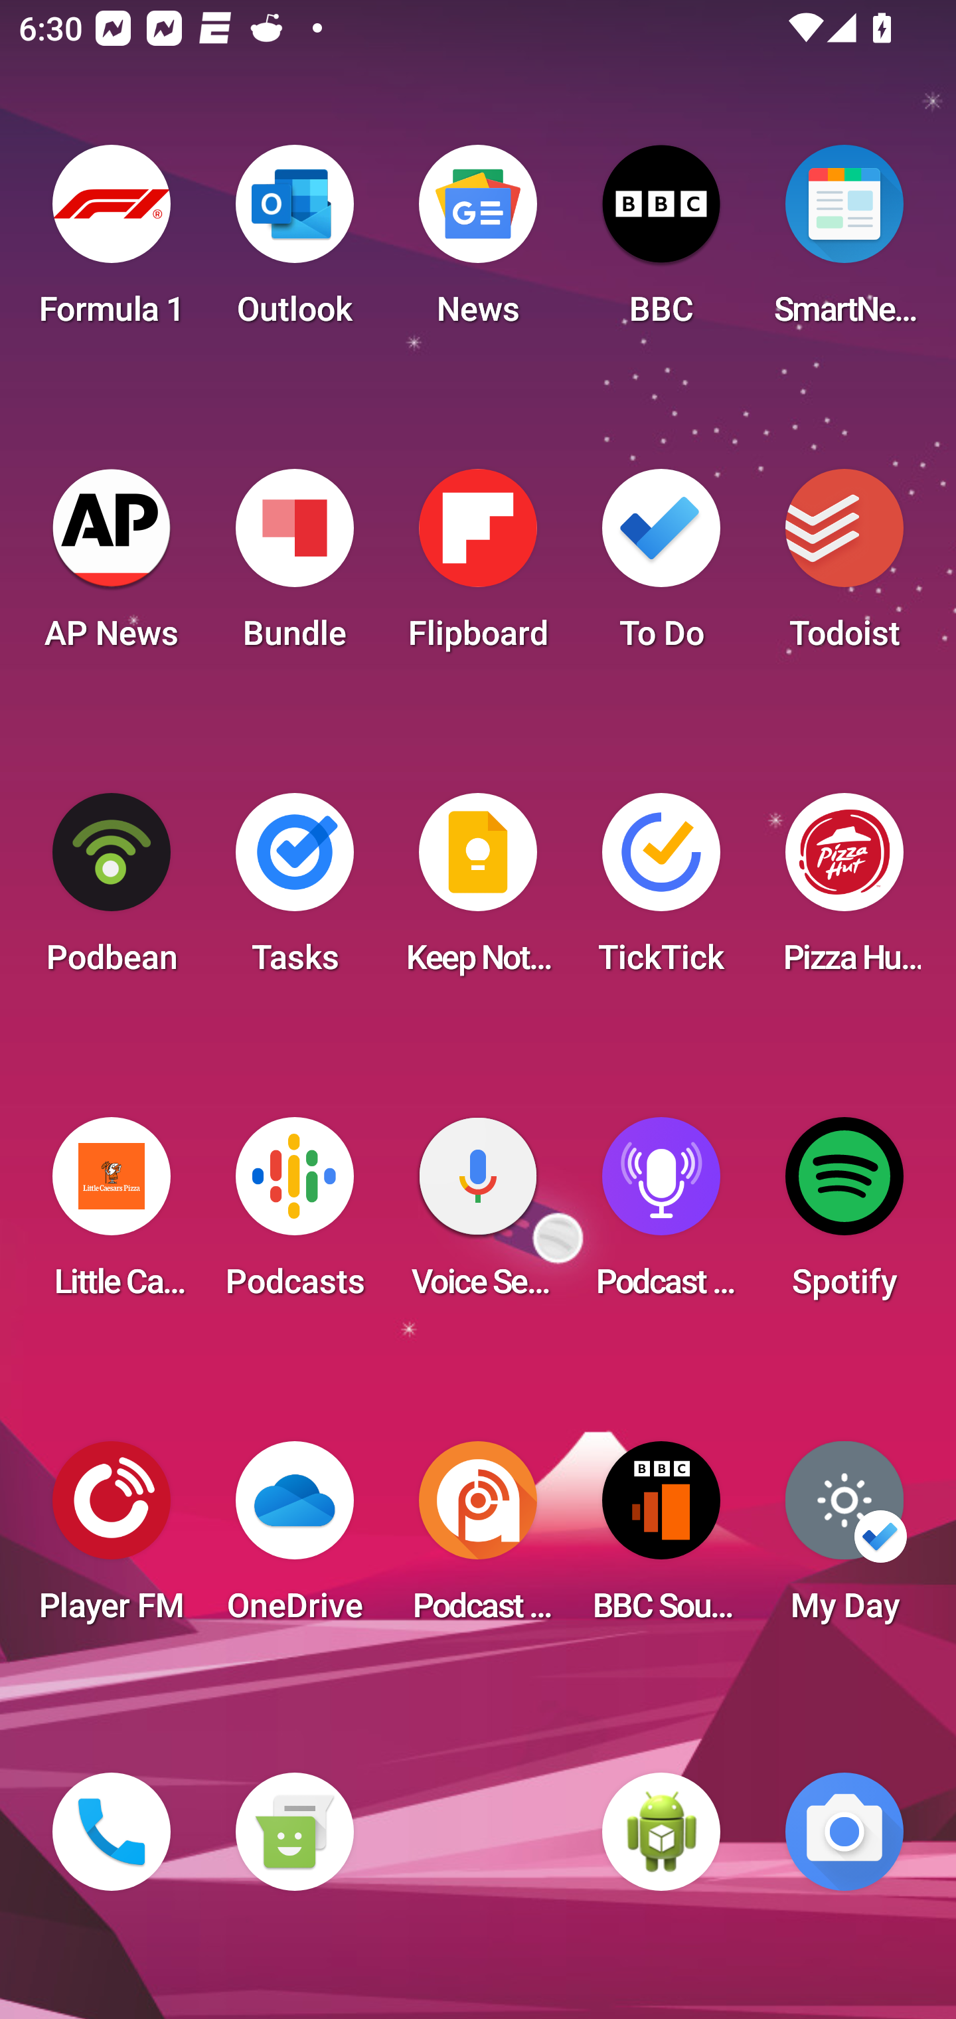 The height and width of the screenshot is (2019, 956). I want to click on Spotify, so click(844, 1215).